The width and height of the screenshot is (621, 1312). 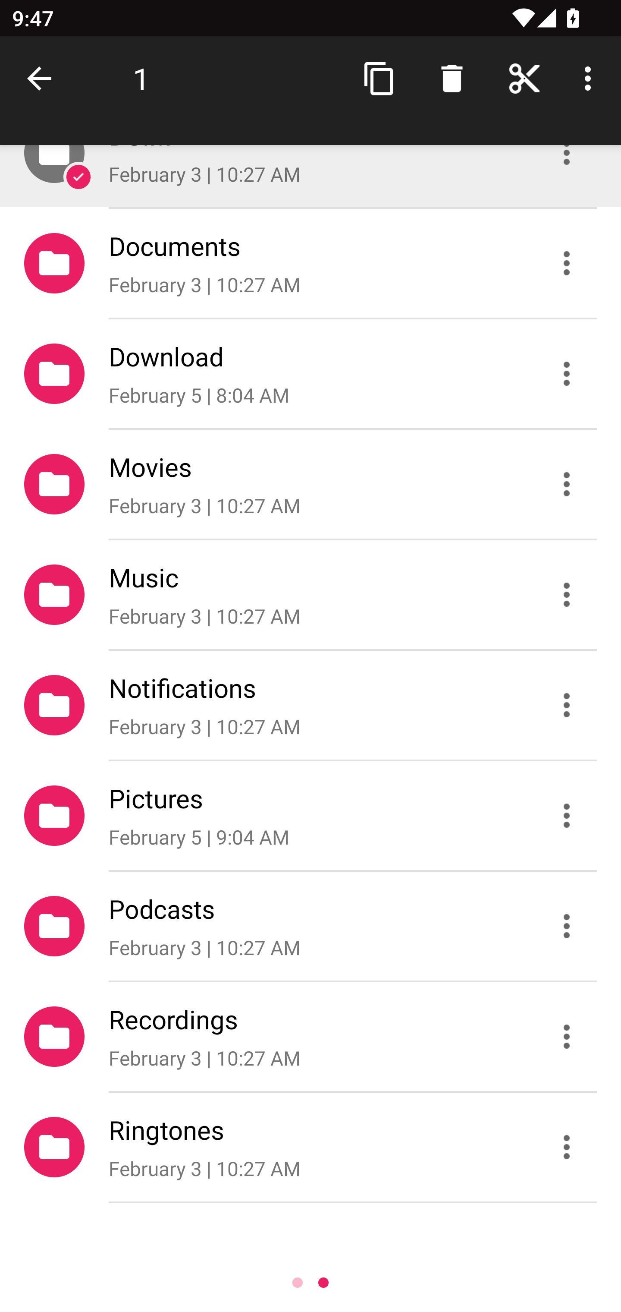 I want to click on Movies February 3 | 10:27 AM, so click(x=310, y=485).